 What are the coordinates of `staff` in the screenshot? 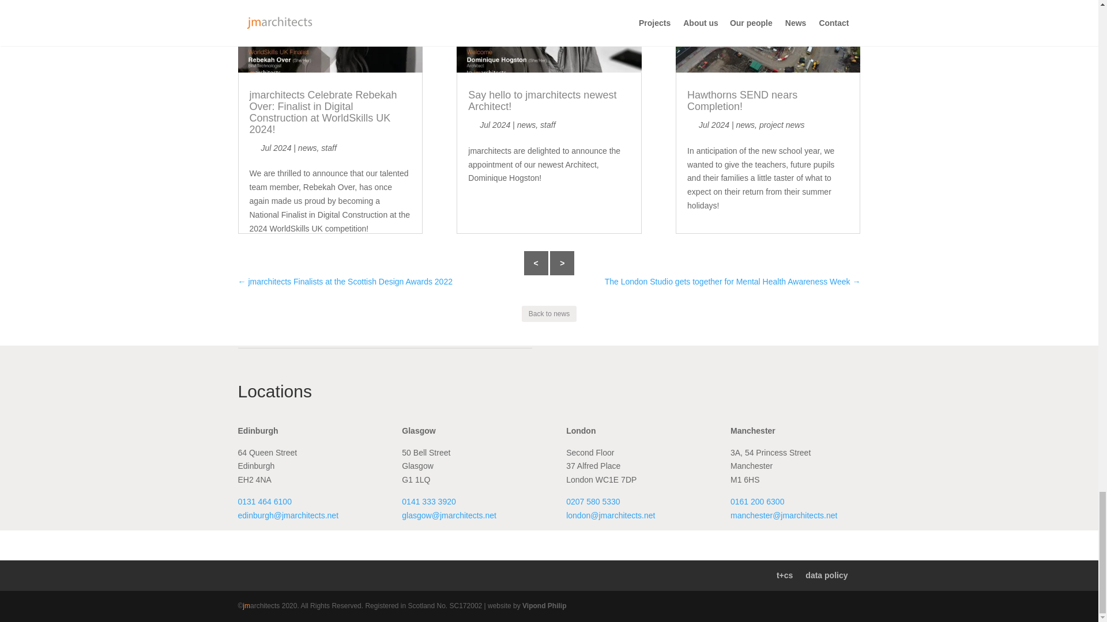 It's located at (329, 147).